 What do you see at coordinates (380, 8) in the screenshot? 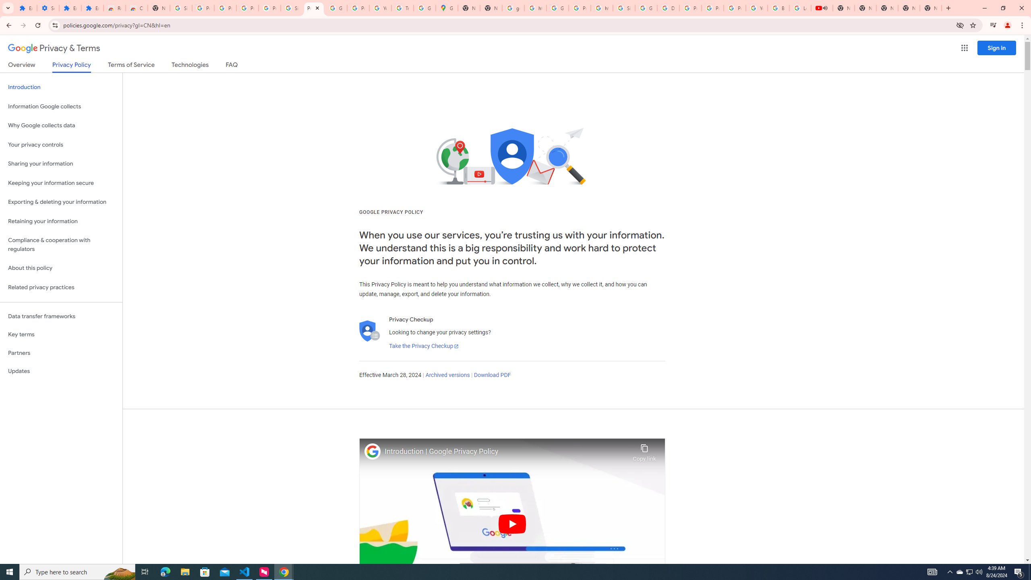
I see `YouTube` at bounding box center [380, 8].